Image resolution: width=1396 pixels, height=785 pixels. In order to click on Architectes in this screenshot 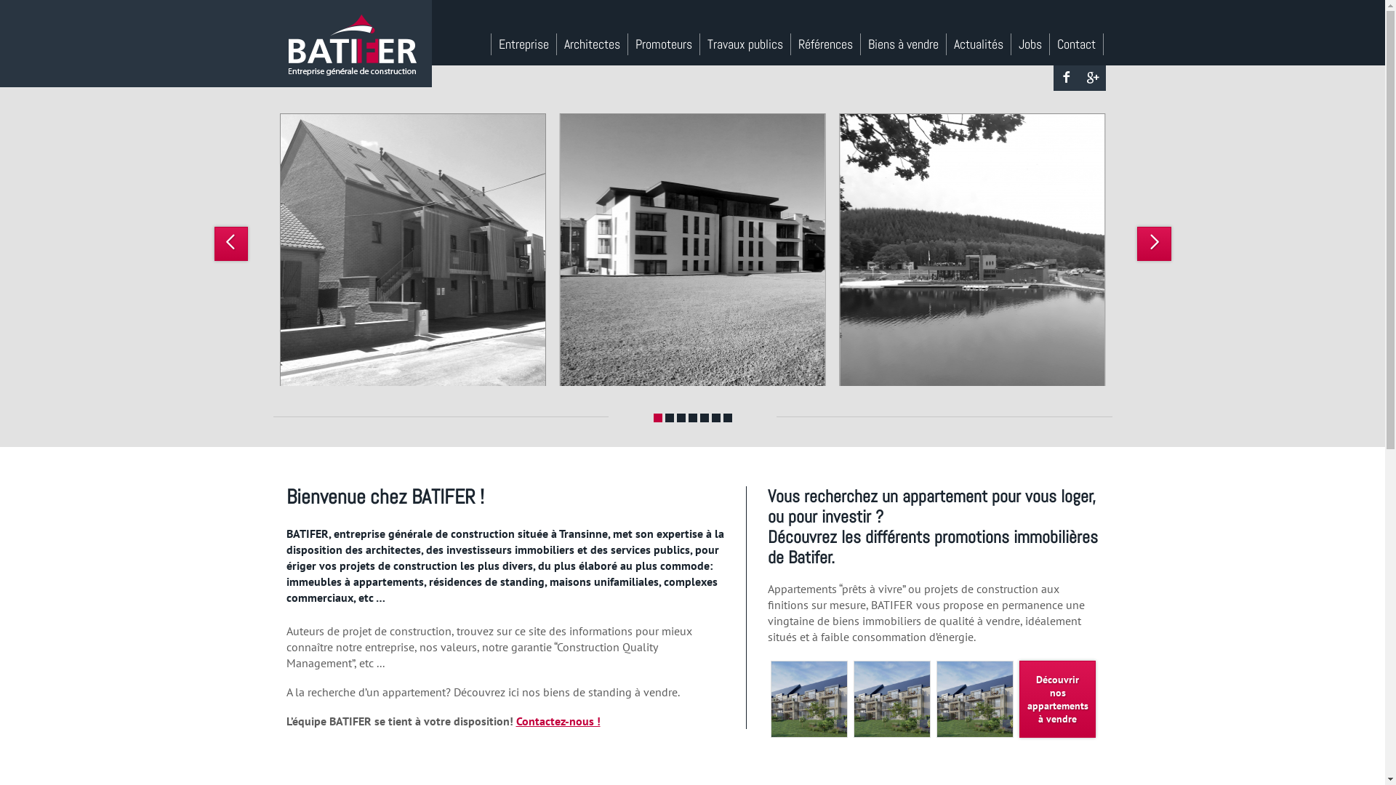, I will do `click(593, 44)`.